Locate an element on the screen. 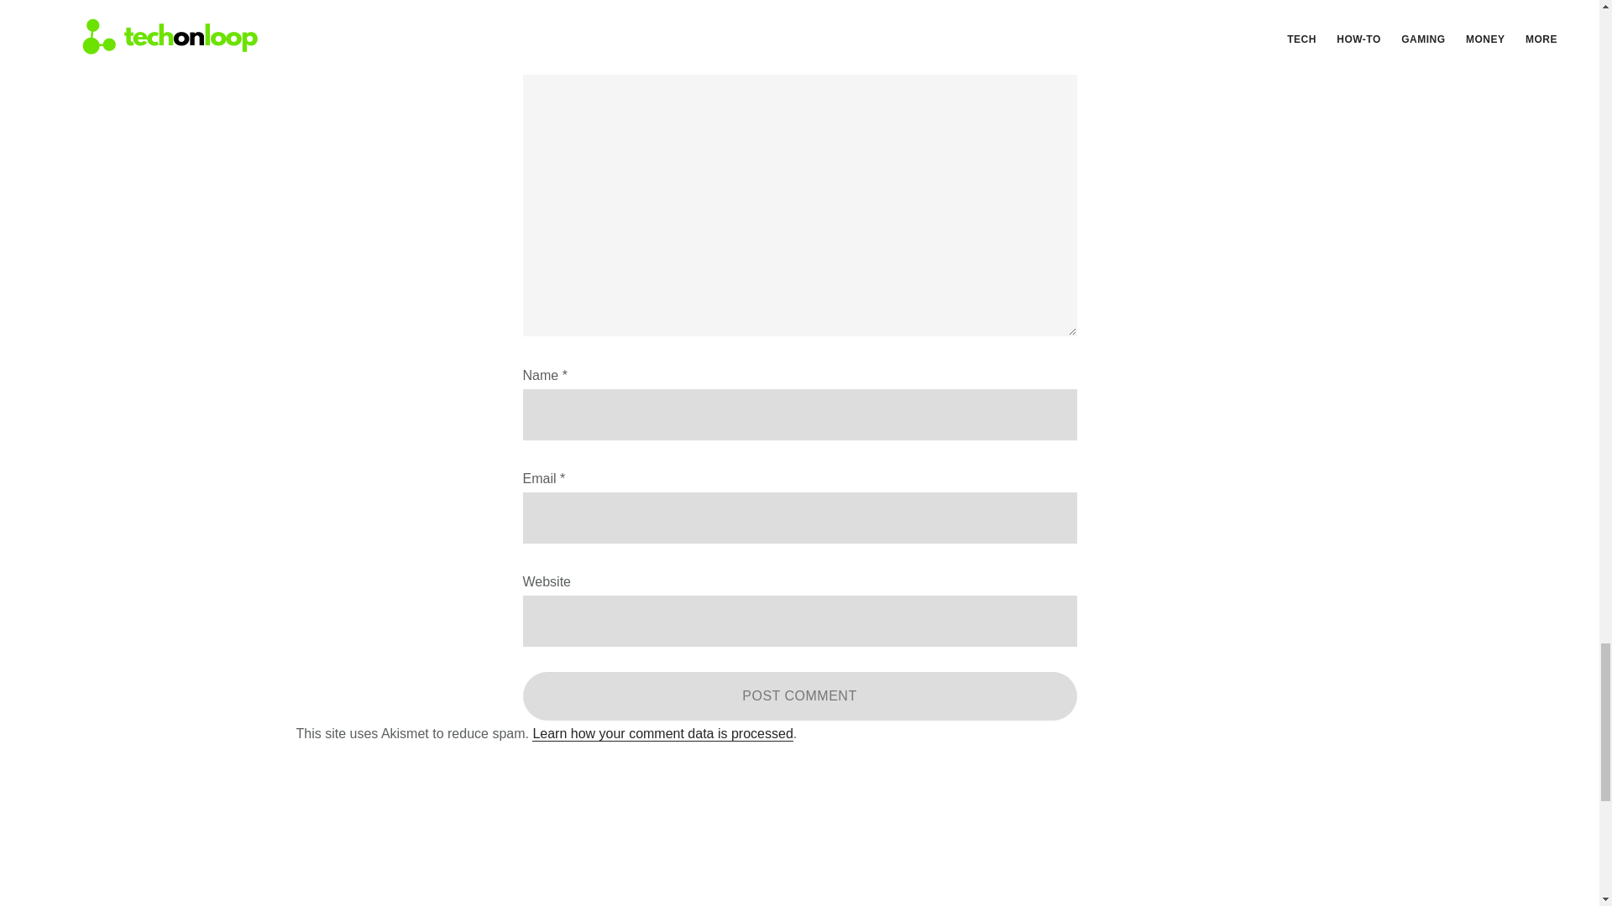 The height and width of the screenshot is (906, 1612). Post Comment is located at coordinates (799, 696).